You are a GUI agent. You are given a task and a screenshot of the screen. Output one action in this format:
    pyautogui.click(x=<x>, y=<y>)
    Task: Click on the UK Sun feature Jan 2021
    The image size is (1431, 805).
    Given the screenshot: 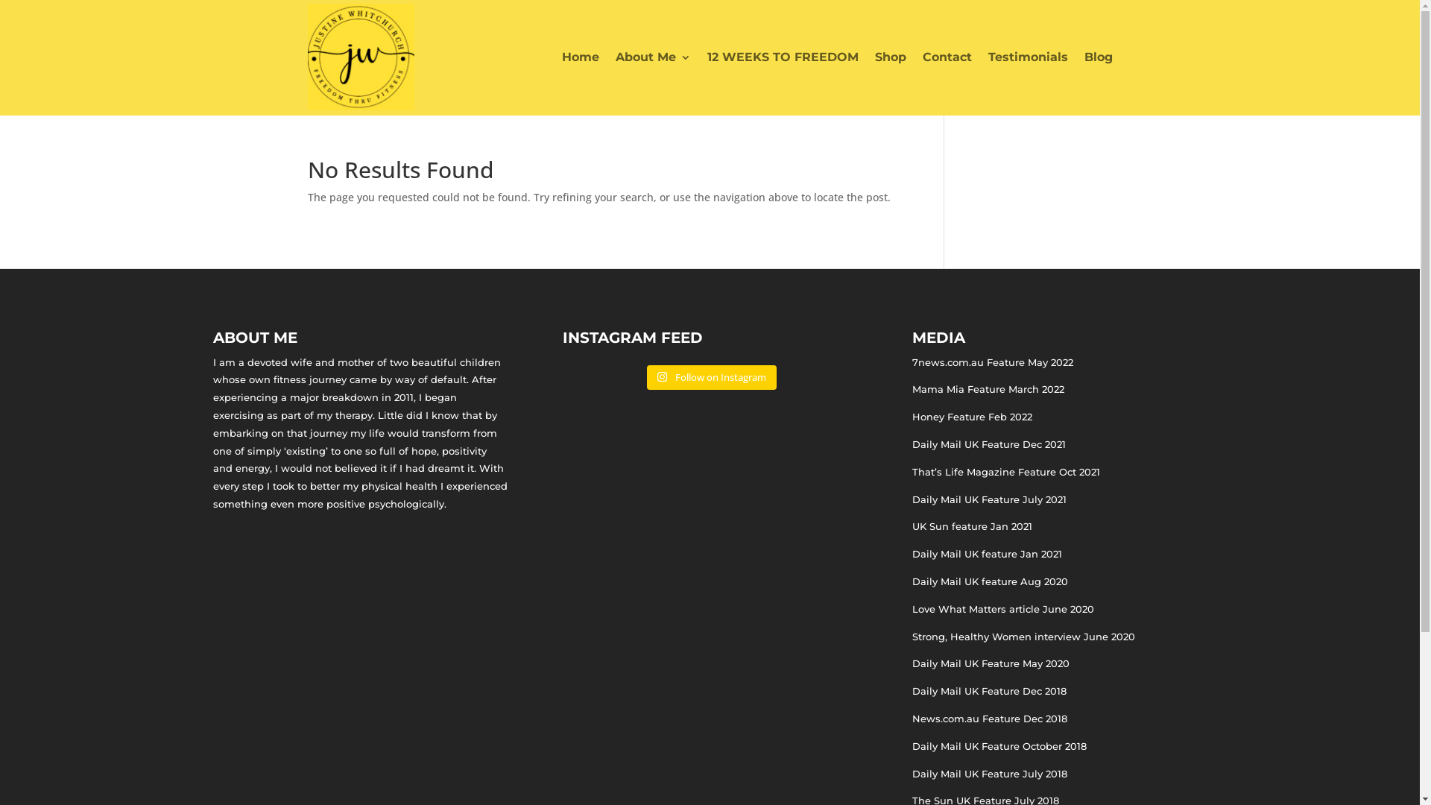 What is the action you would take?
    pyautogui.click(x=972, y=526)
    